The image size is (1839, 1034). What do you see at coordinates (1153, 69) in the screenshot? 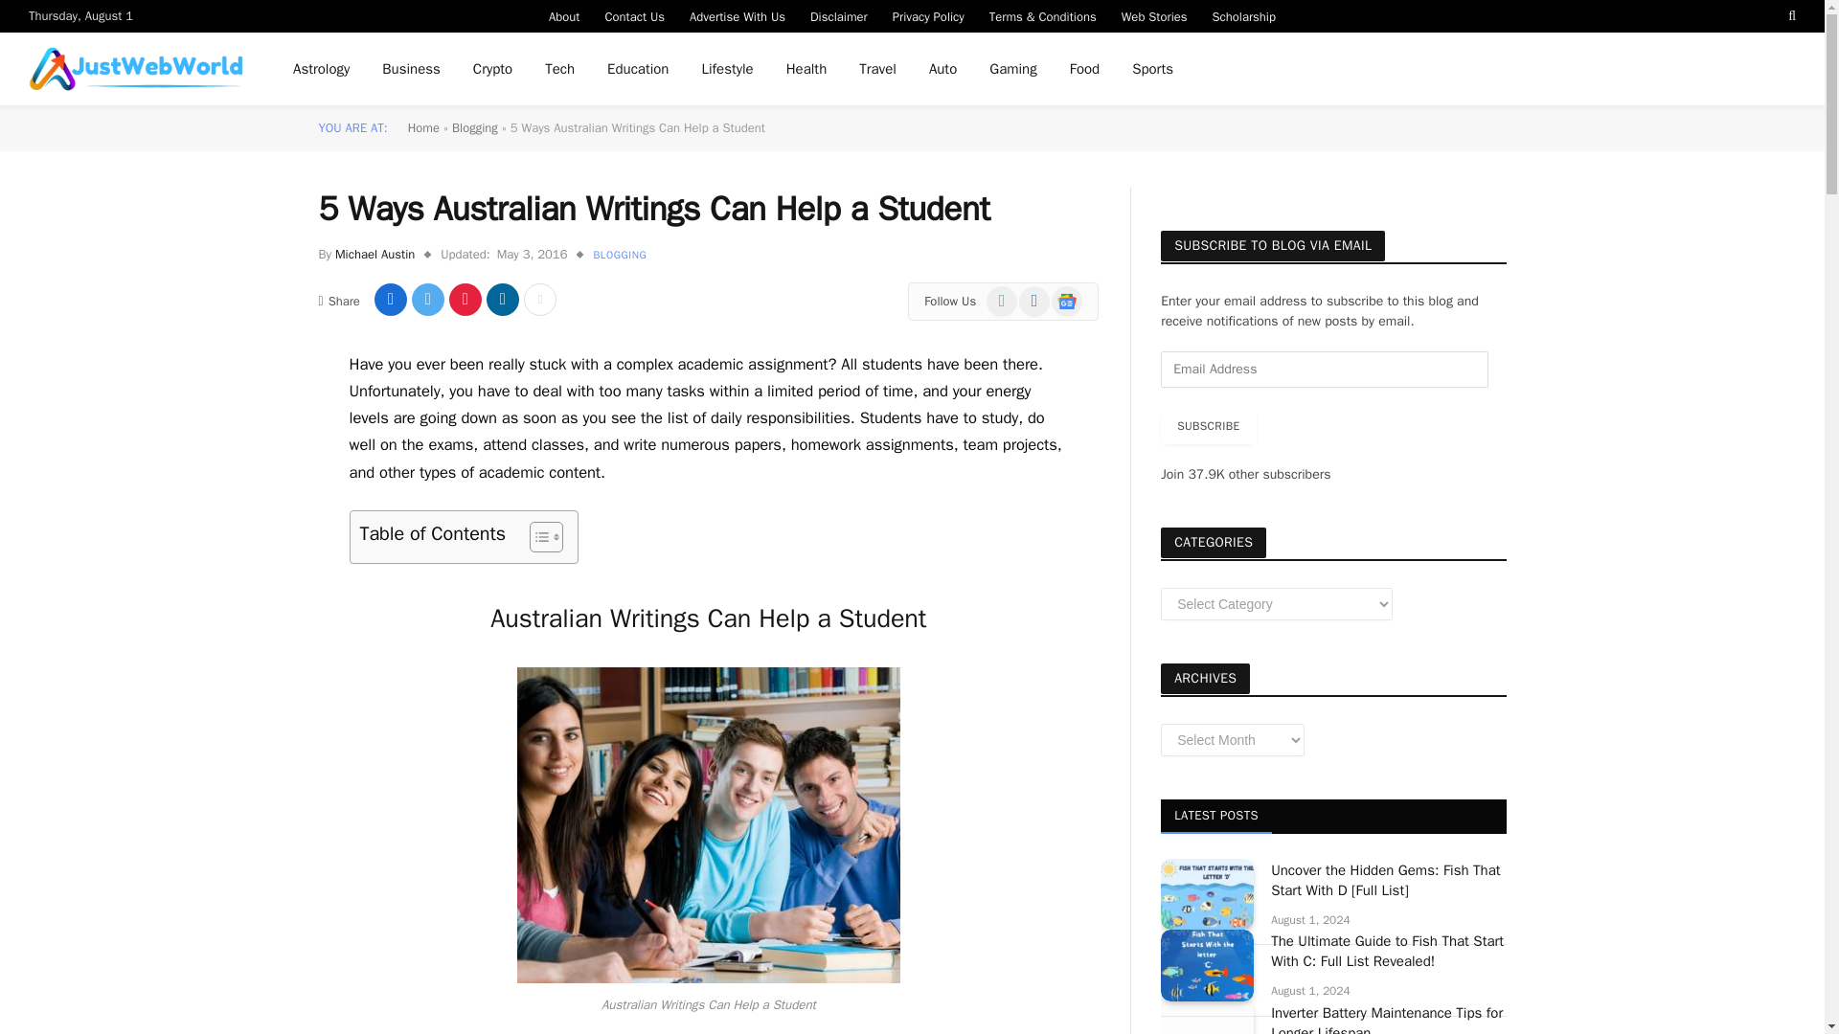
I see `Sports` at bounding box center [1153, 69].